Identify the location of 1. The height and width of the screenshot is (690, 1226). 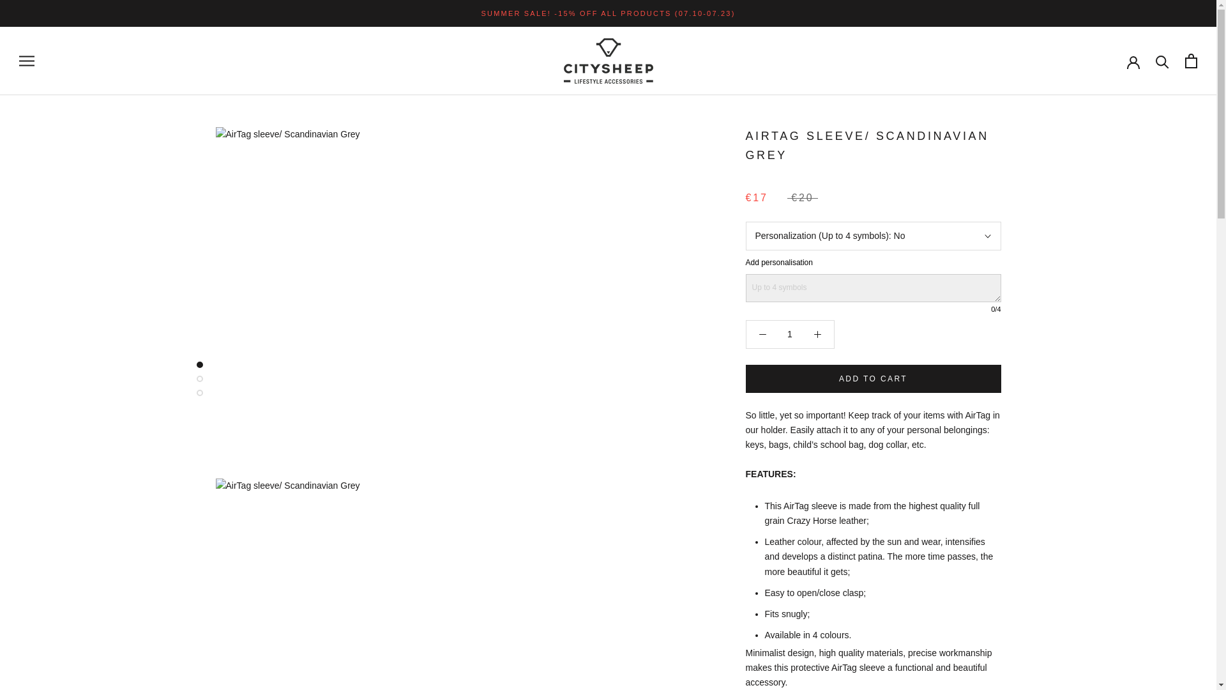
(790, 334).